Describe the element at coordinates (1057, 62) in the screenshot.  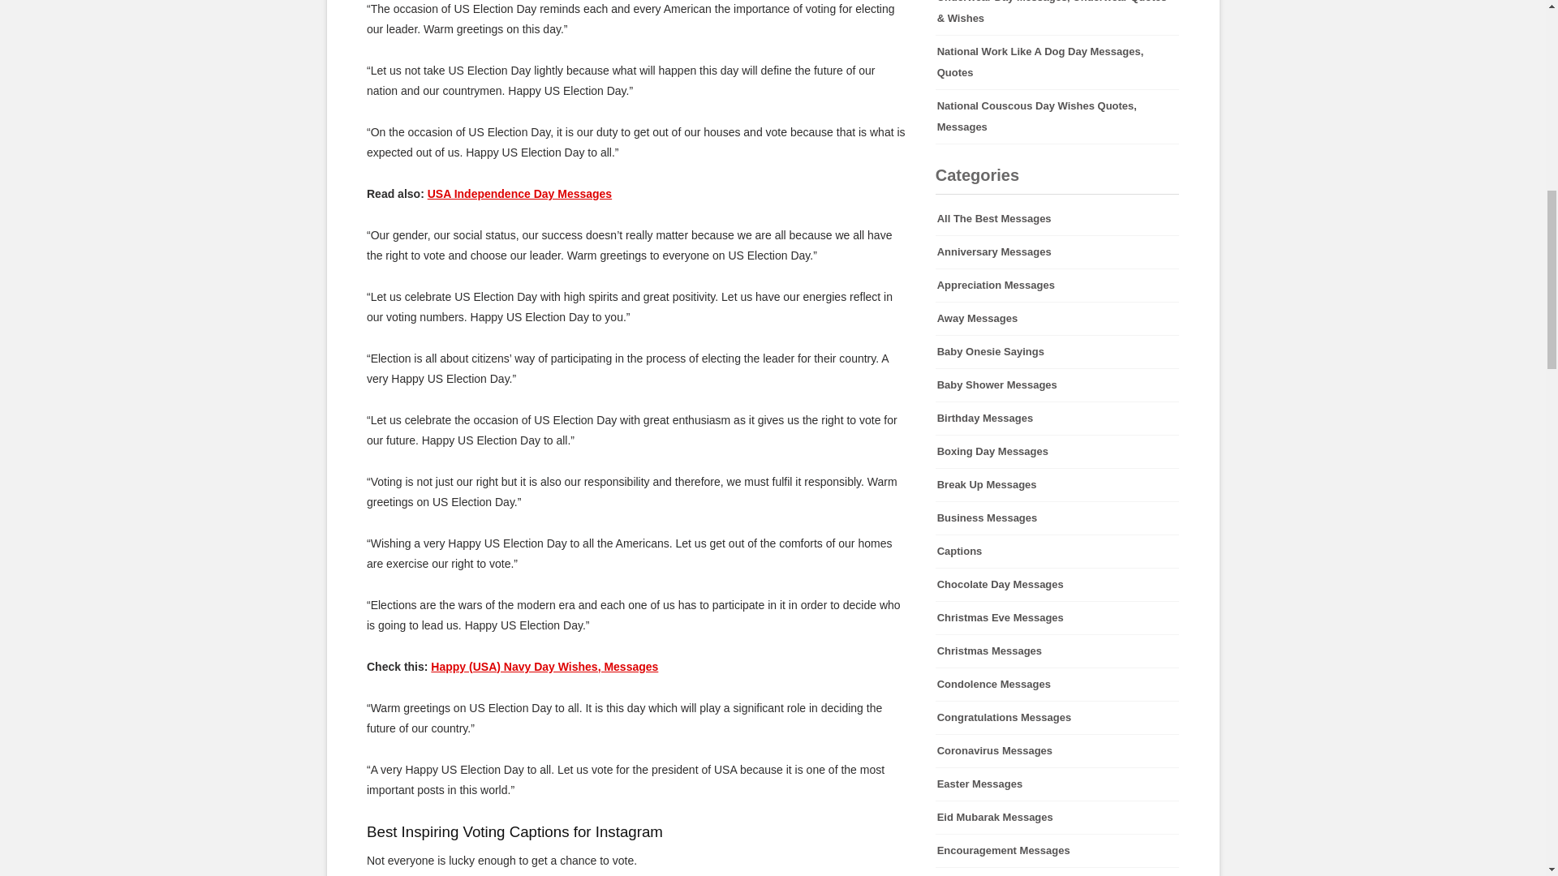
I see `National Work Like A Dog Day Messages, Quotes` at that location.